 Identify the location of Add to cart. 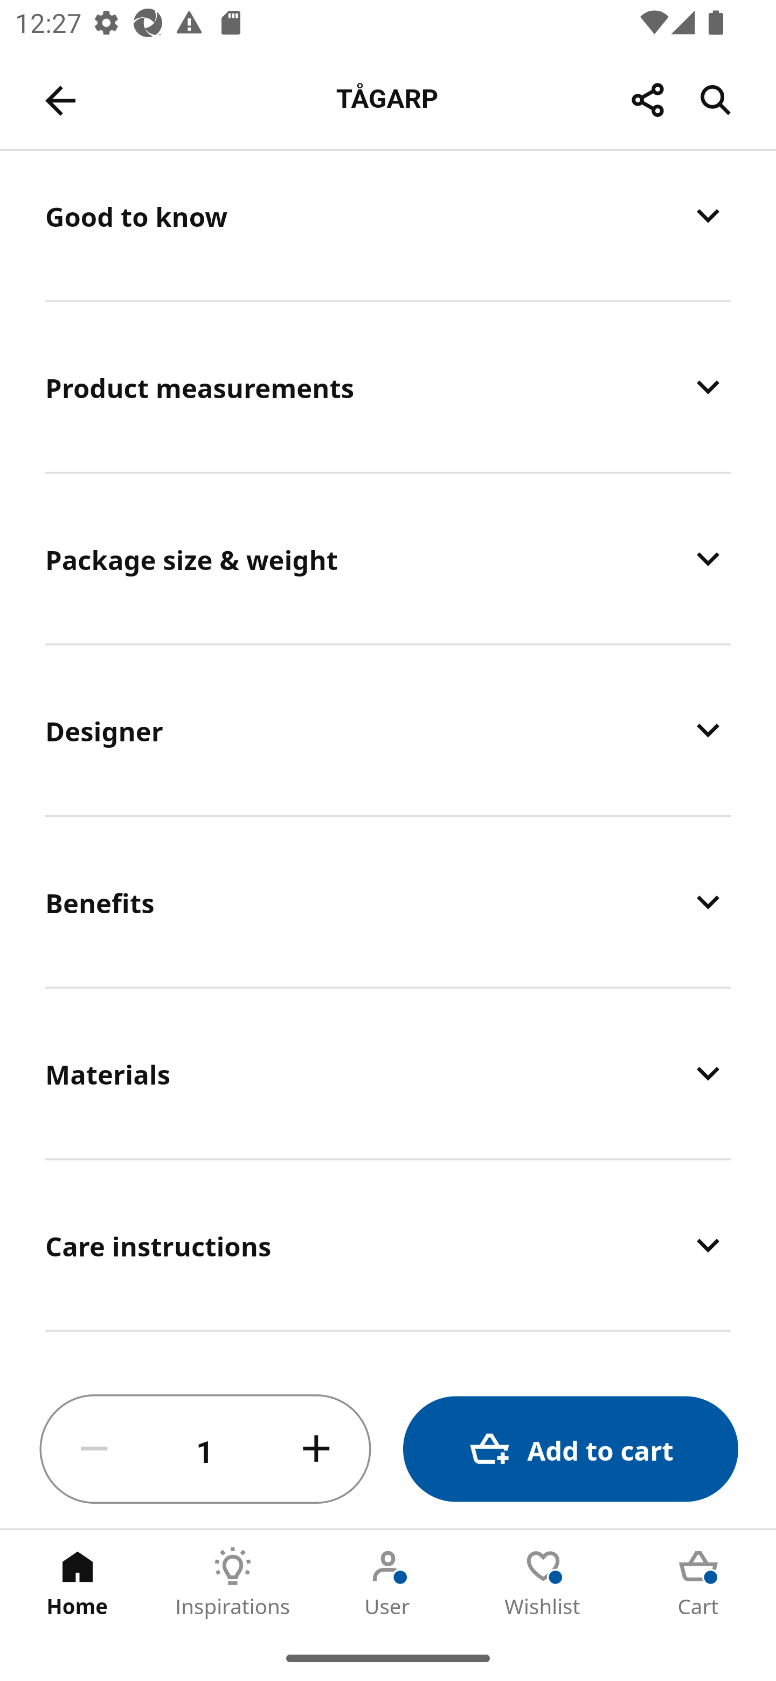
(570, 1449).